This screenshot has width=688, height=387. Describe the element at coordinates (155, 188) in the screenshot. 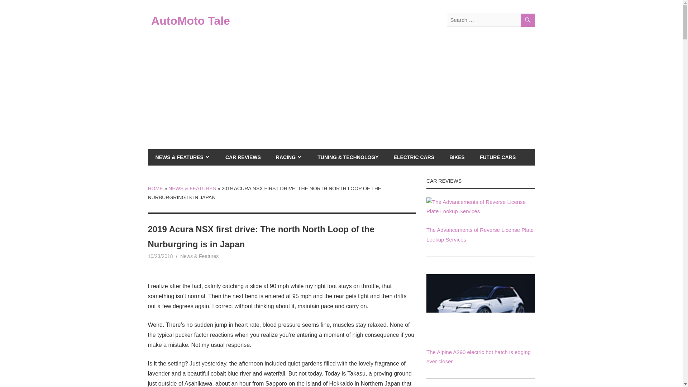

I see `HOME` at that location.